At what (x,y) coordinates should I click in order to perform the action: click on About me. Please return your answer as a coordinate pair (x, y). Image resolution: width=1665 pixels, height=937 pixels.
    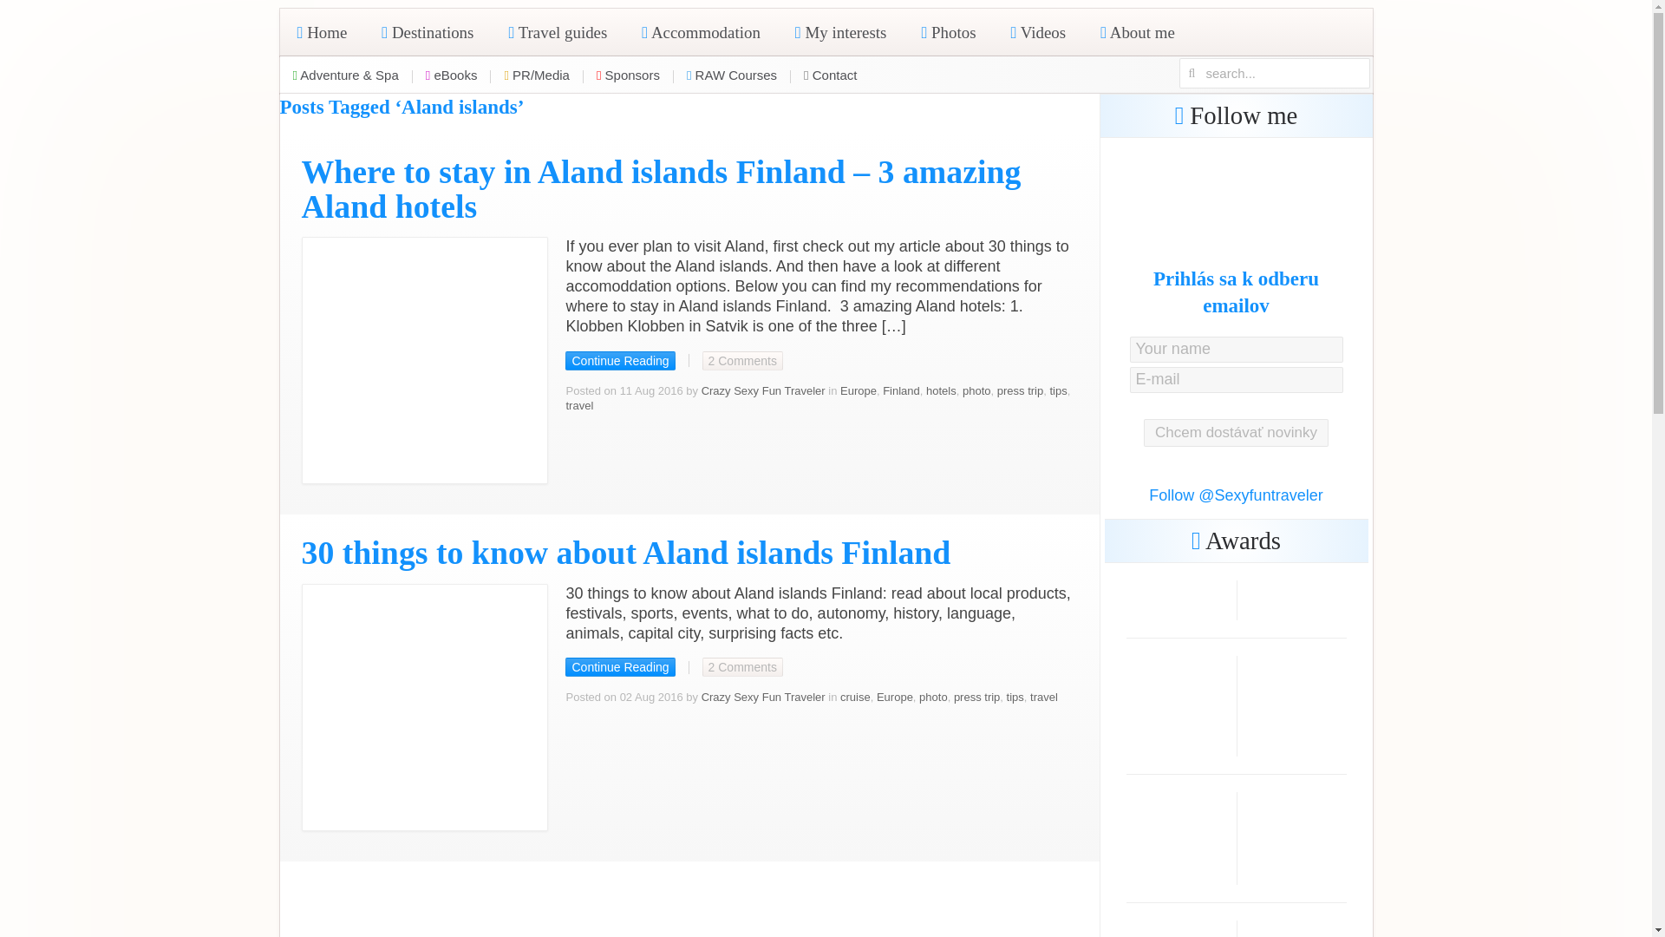
    Looking at the image, I should click on (1138, 31).